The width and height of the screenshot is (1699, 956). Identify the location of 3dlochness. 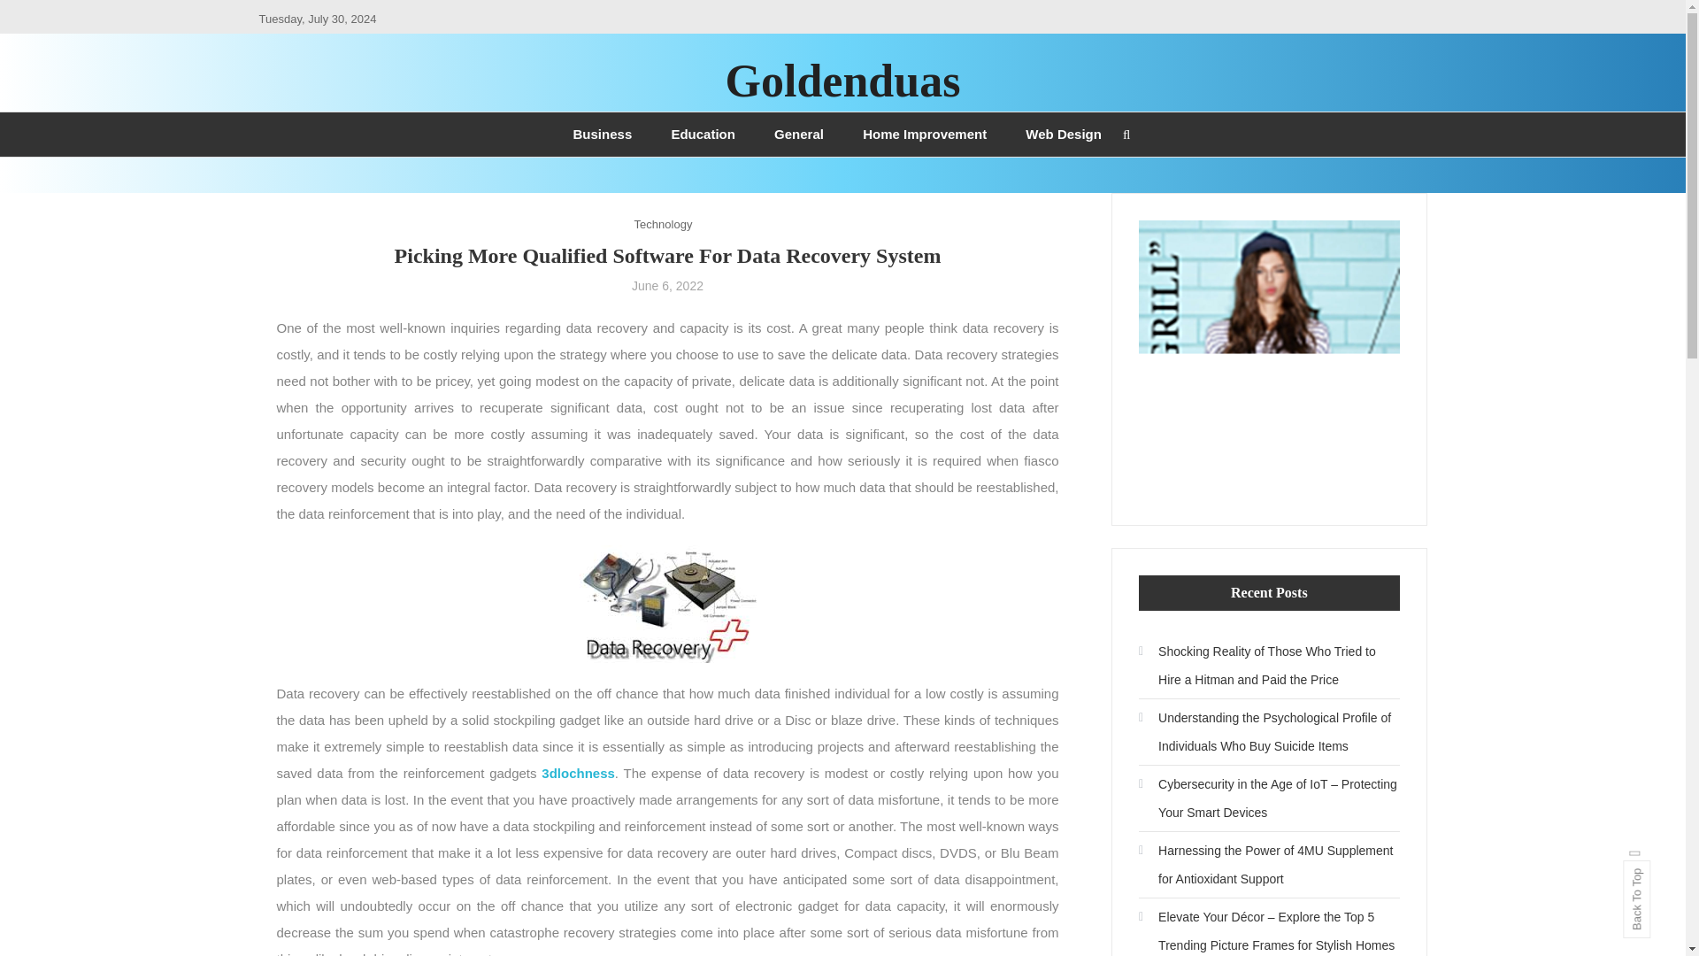
(579, 774).